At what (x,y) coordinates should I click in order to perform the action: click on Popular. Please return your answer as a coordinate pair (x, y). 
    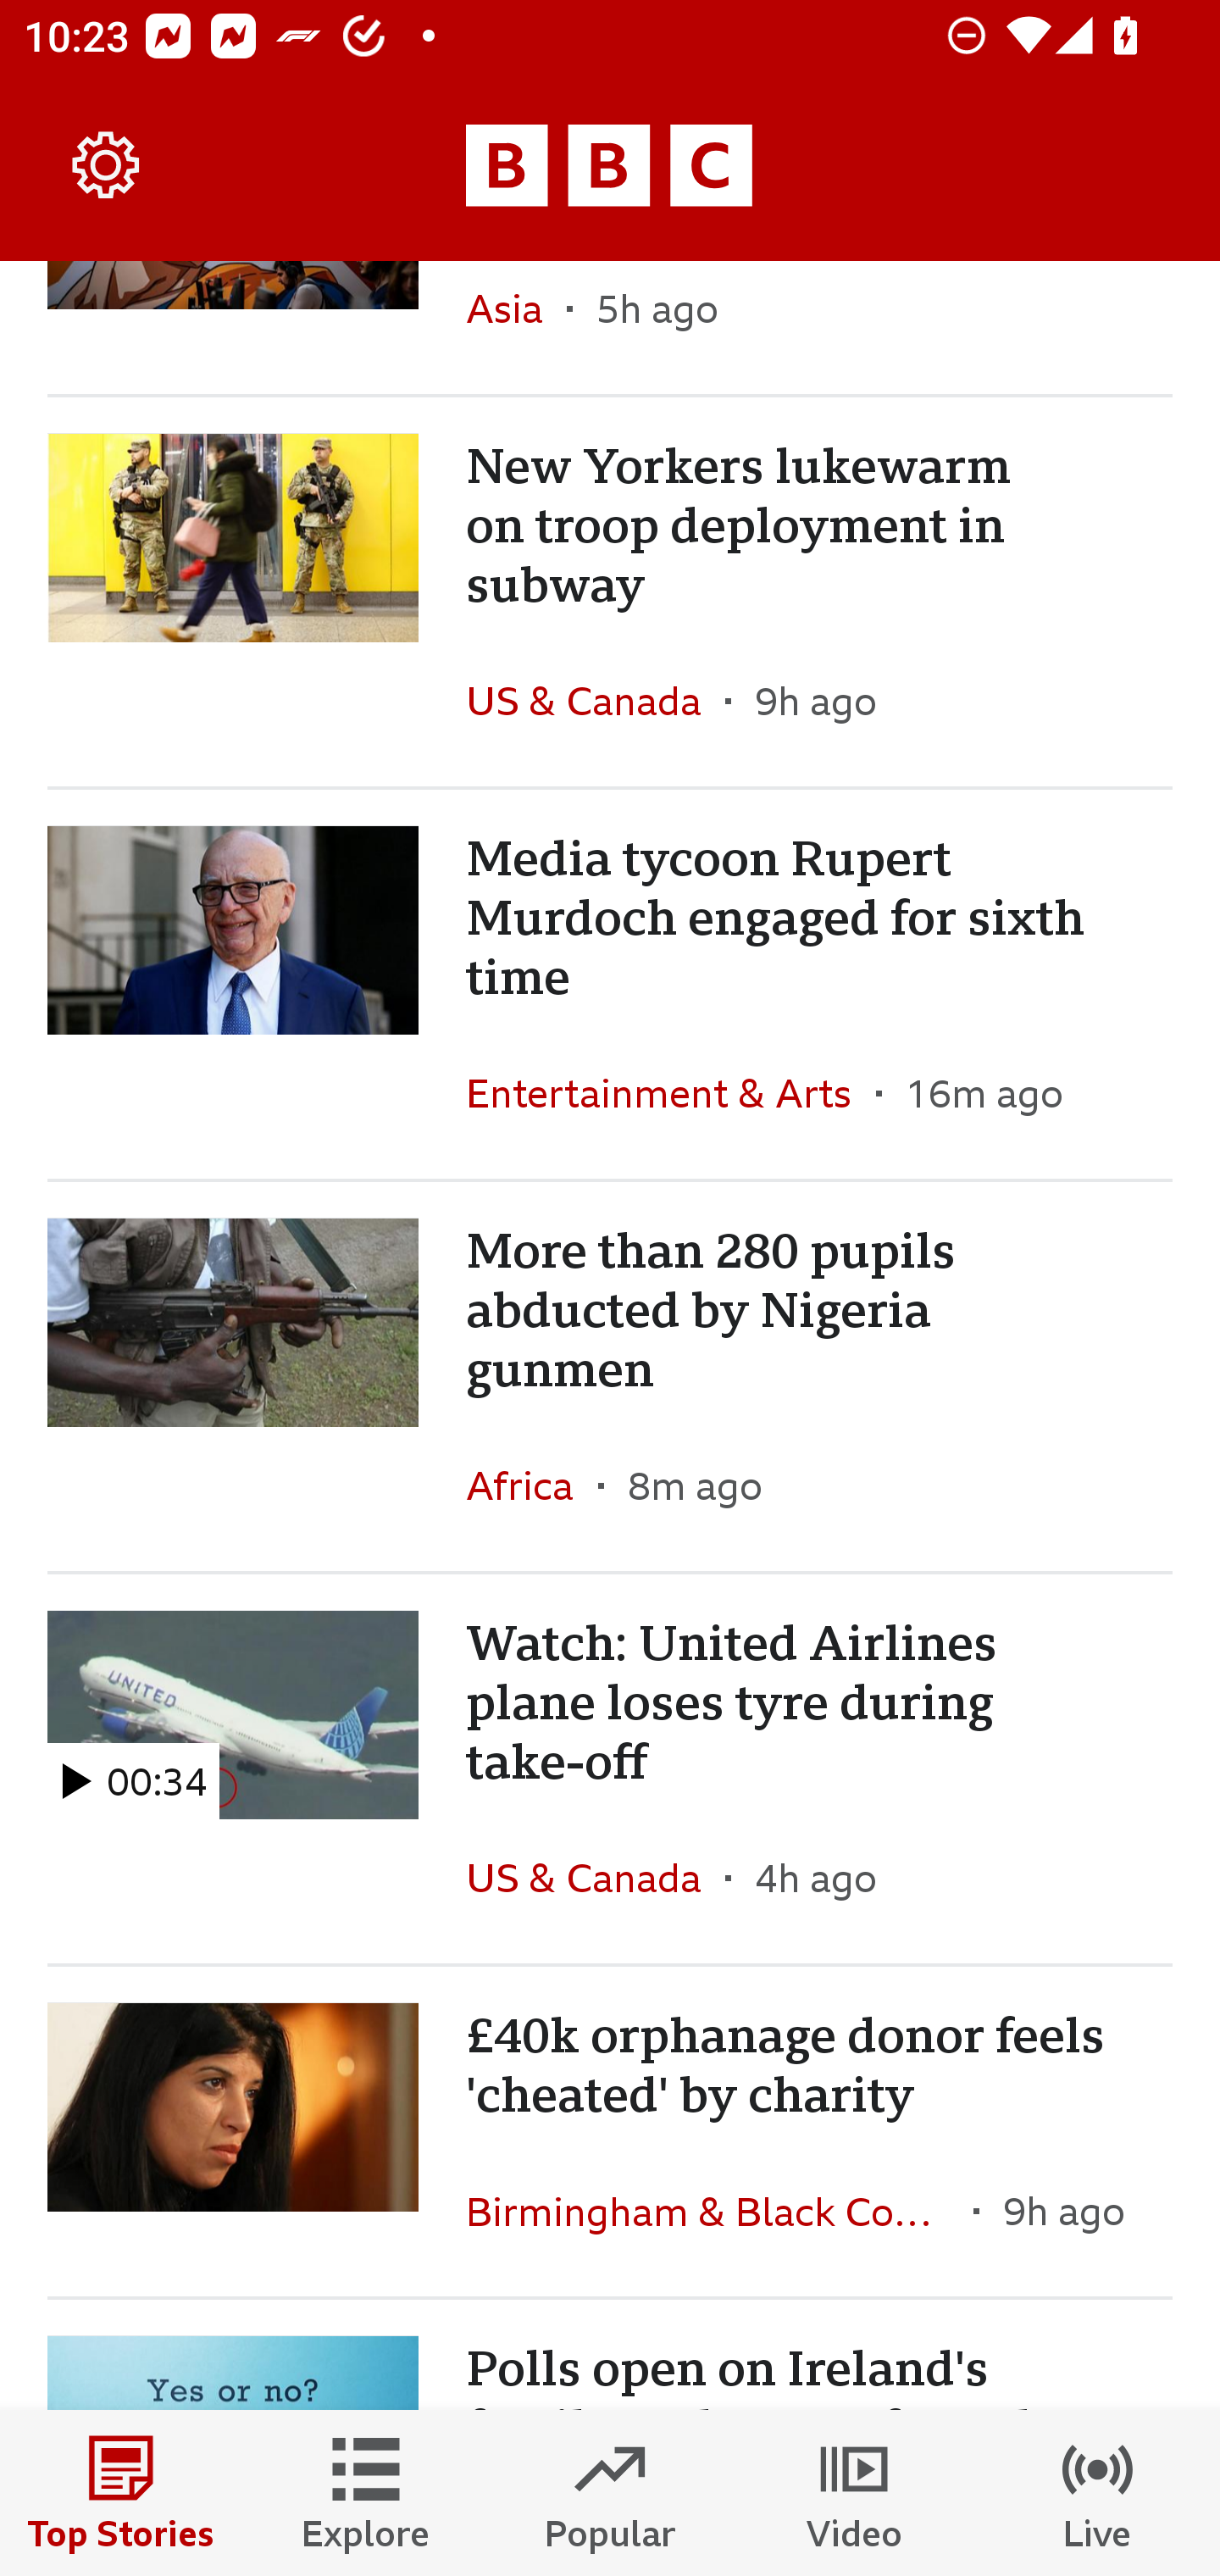
    Looking at the image, I should click on (610, 2493).